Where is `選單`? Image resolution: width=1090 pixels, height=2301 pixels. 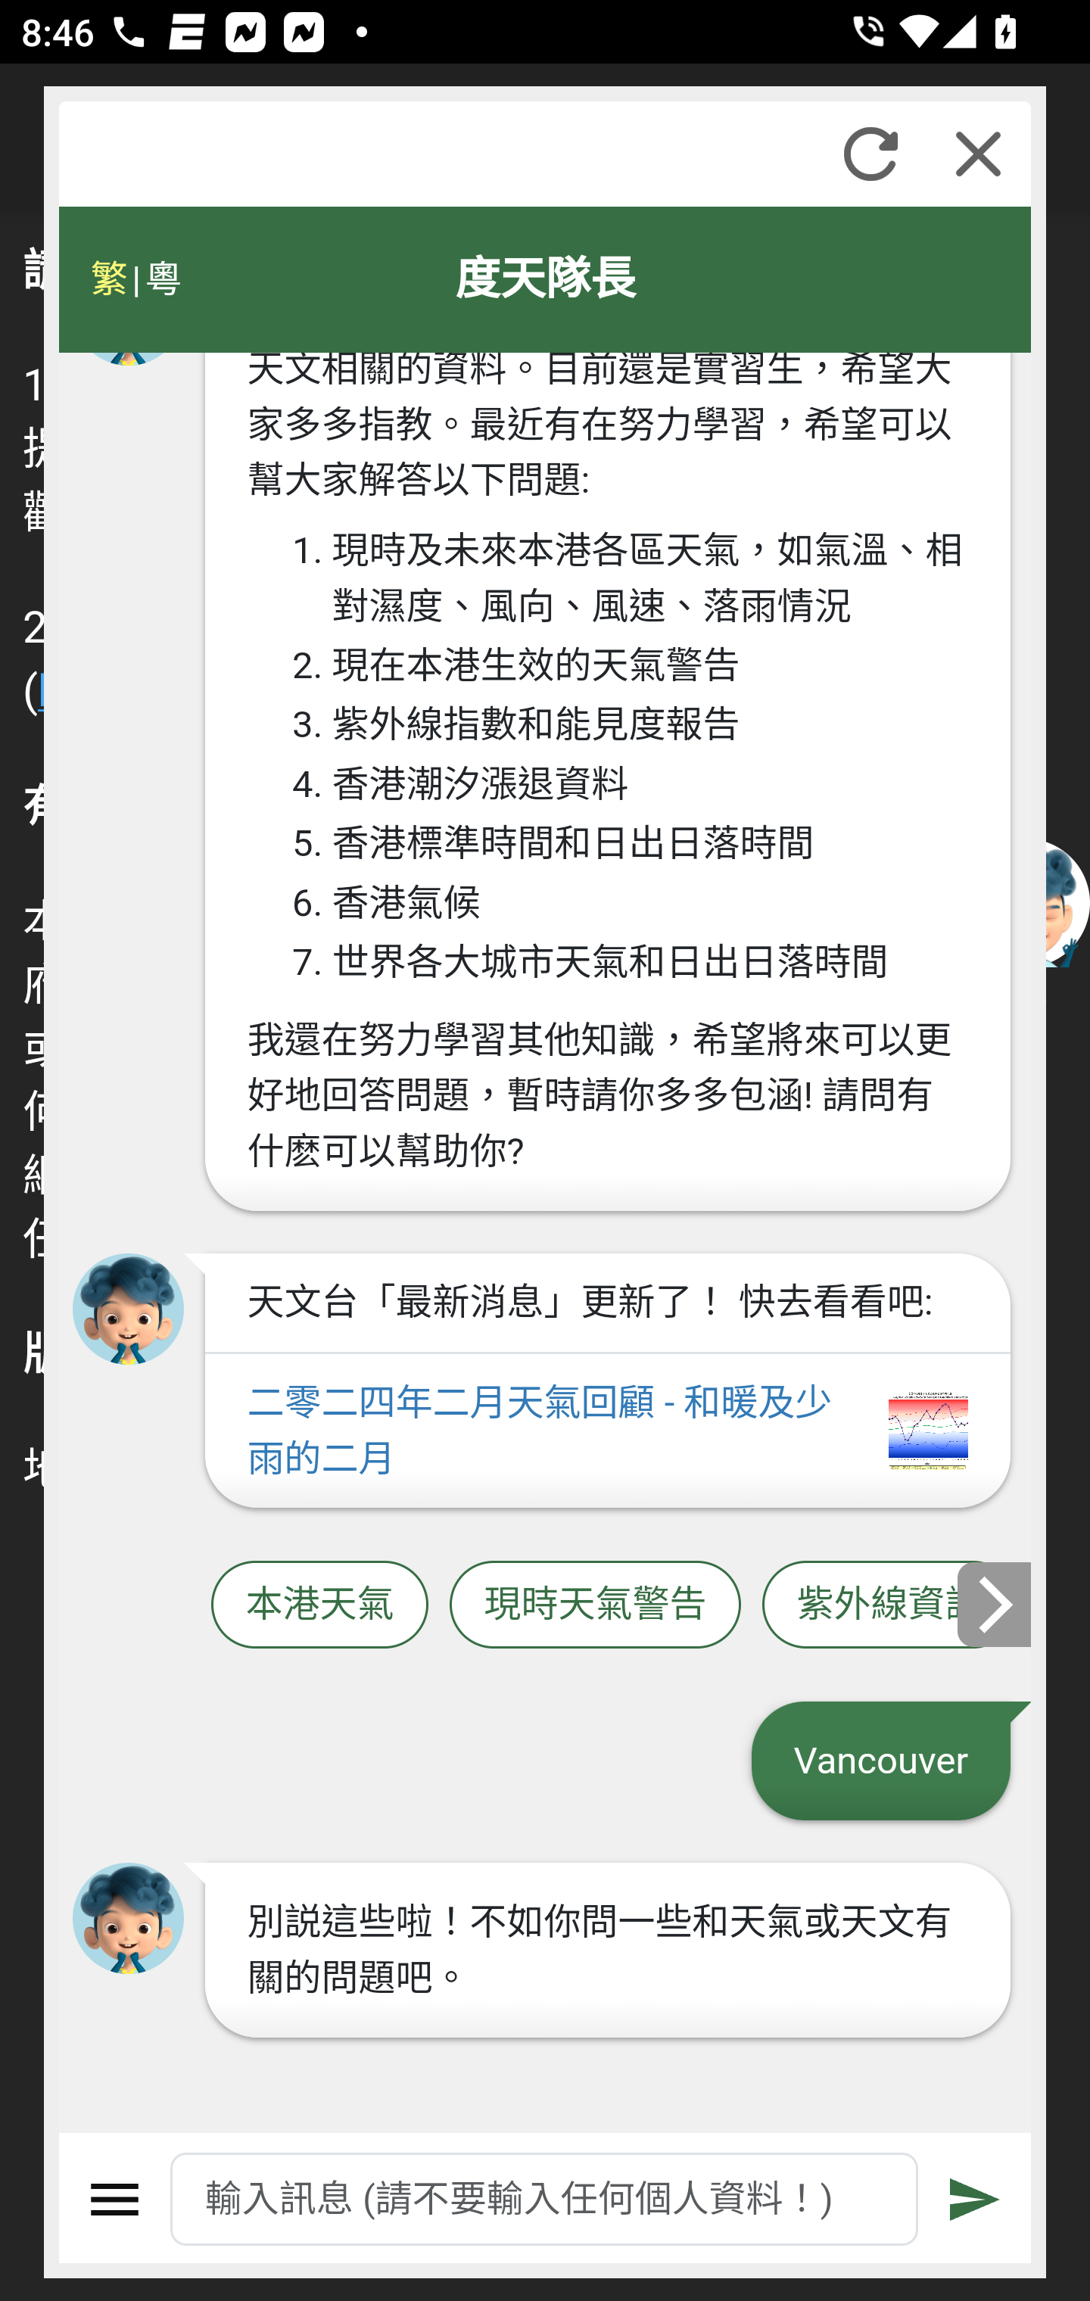 選單 is located at coordinates (115, 2200).